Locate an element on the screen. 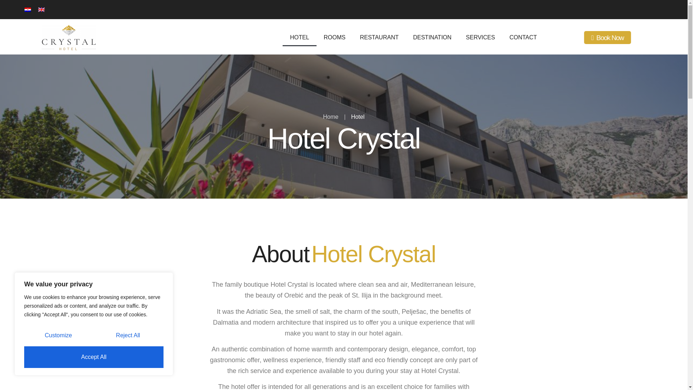  Accept All is located at coordinates (94, 357).